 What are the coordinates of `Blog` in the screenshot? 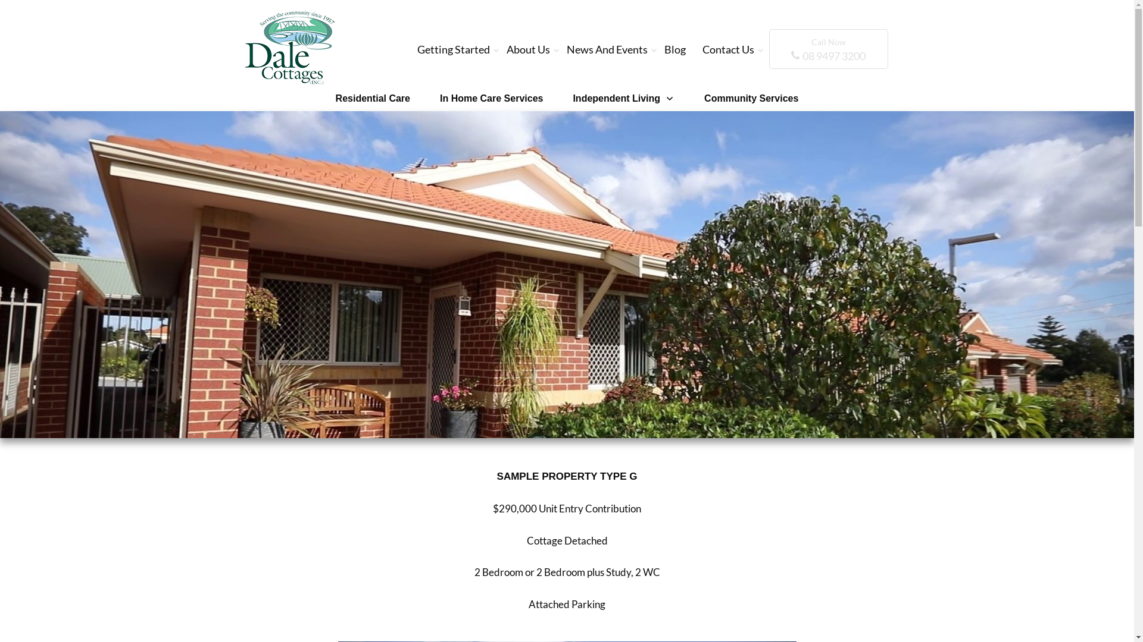 It's located at (675, 49).